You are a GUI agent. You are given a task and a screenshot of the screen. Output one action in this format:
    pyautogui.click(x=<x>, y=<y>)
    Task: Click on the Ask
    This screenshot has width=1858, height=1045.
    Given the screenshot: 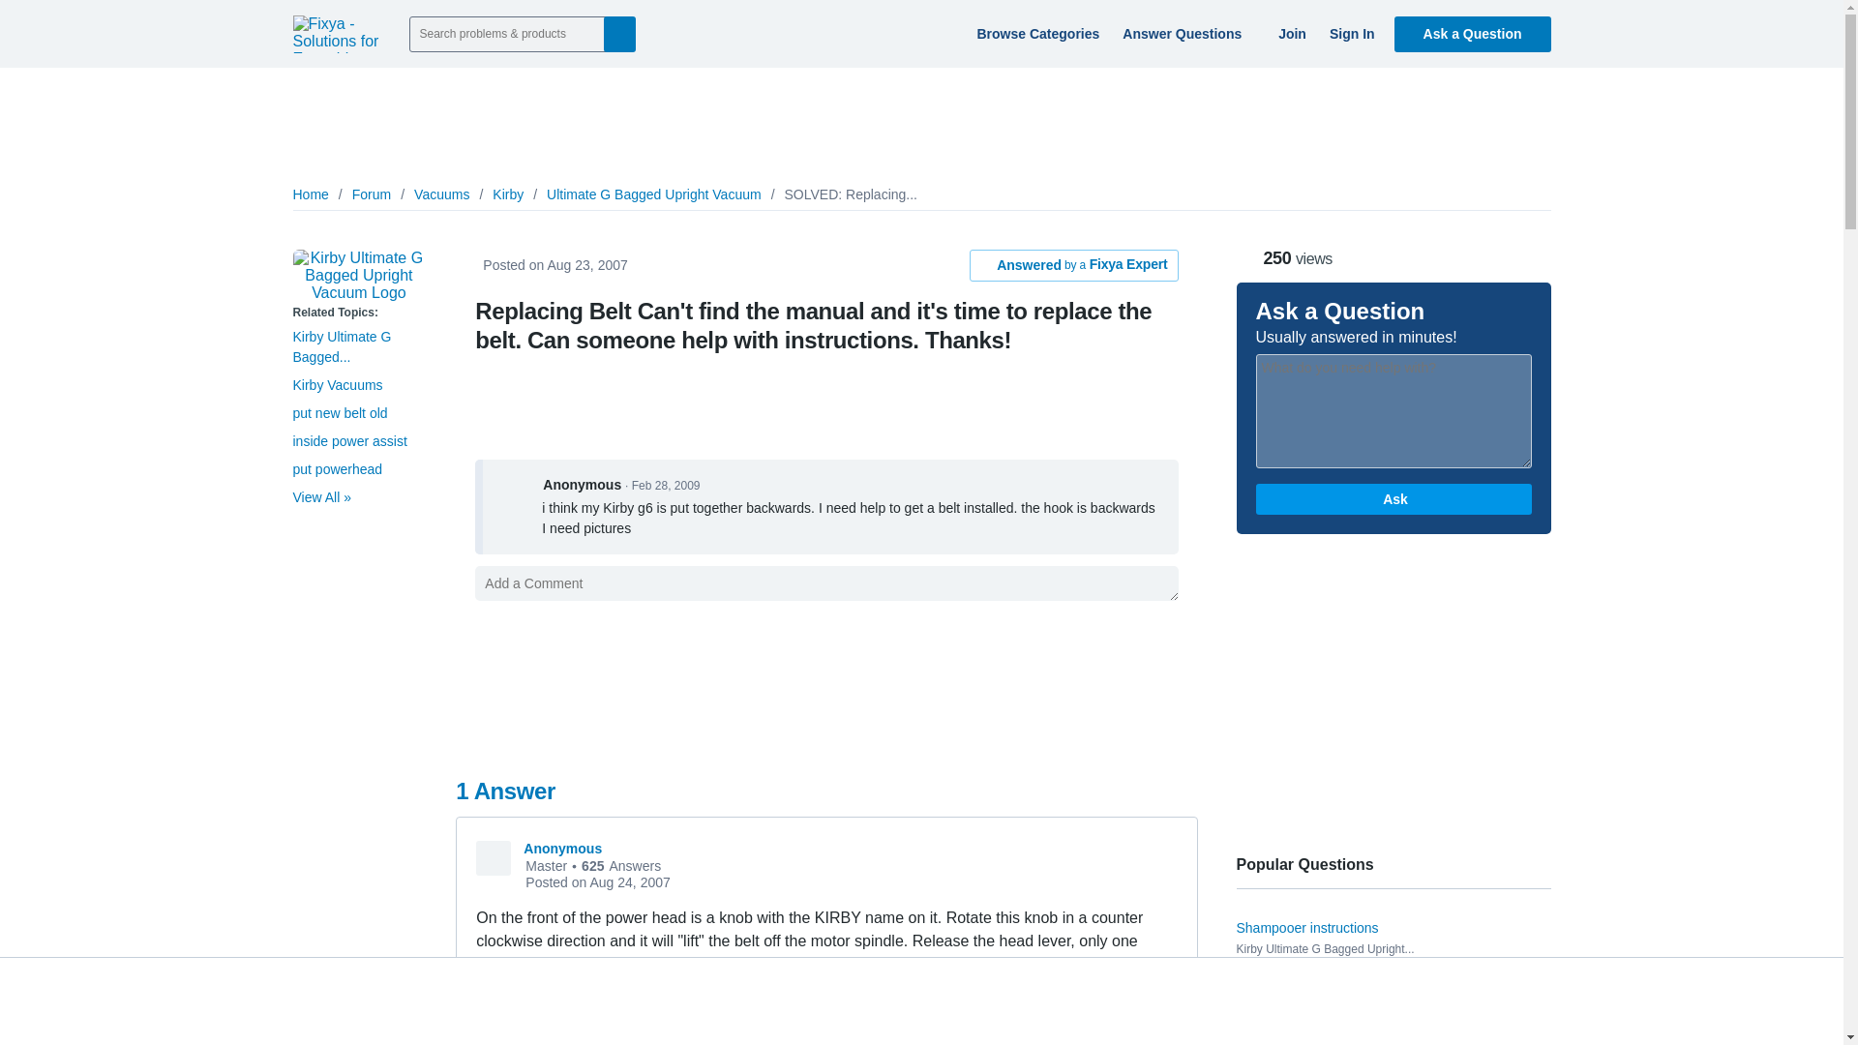 What is the action you would take?
    pyautogui.click(x=1393, y=499)
    